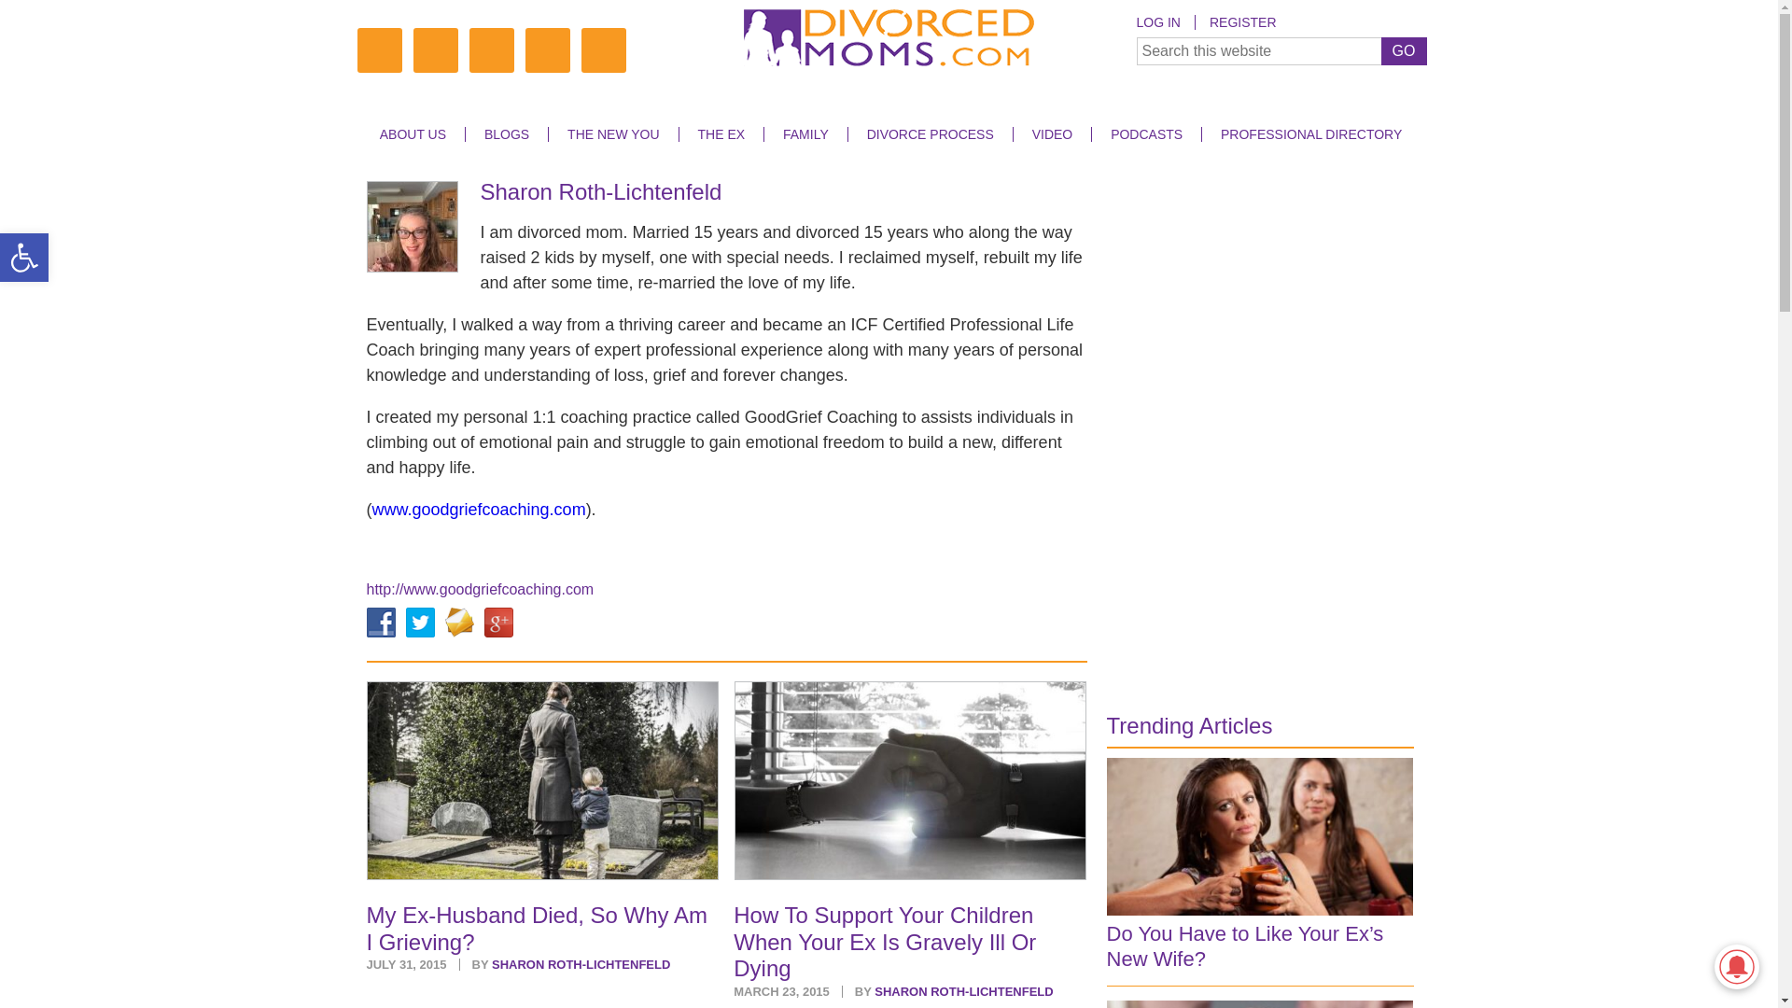  What do you see at coordinates (889, 41) in the screenshot?
I see `Divorced Moms` at bounding box center [889, 41].